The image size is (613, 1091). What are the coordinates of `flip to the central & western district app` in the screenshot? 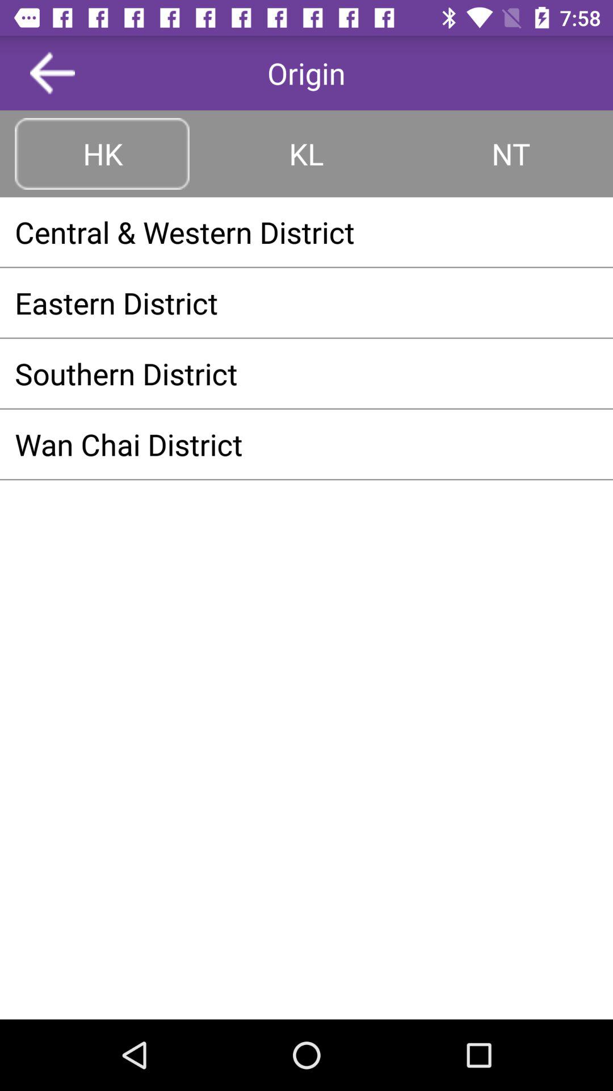 It's located at (306, 232).